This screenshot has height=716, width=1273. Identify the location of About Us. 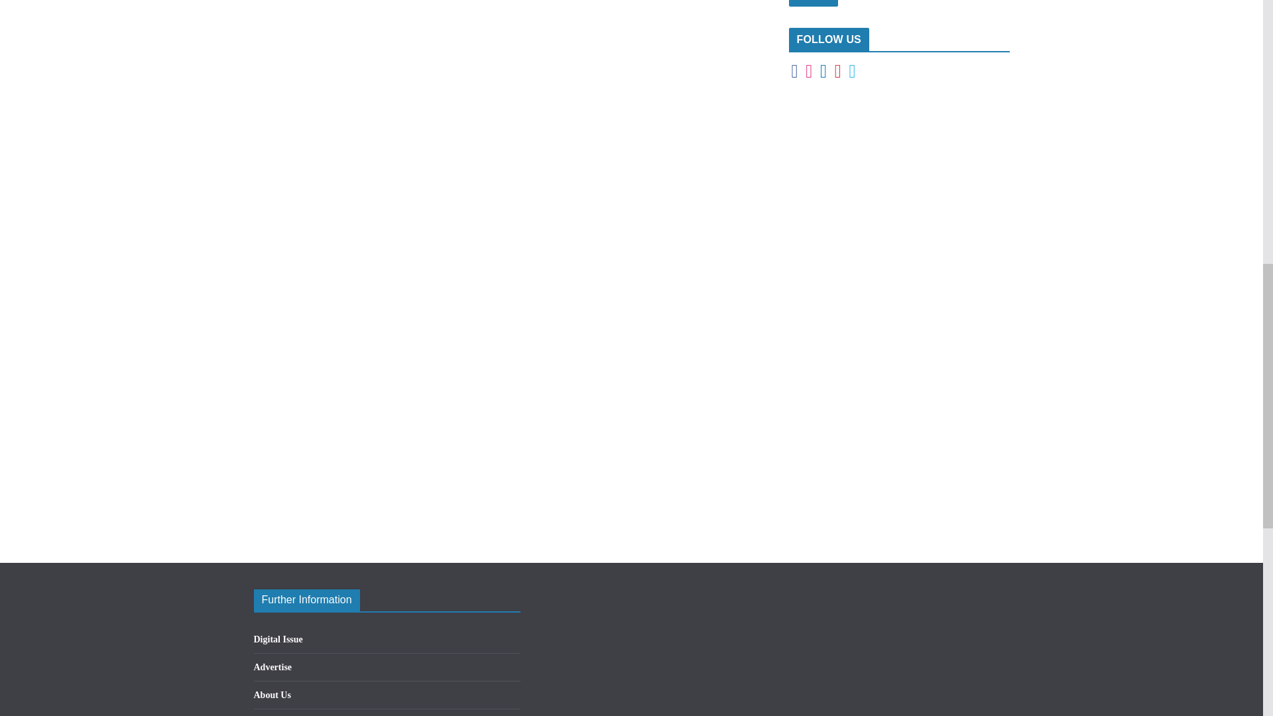
(272, 695).